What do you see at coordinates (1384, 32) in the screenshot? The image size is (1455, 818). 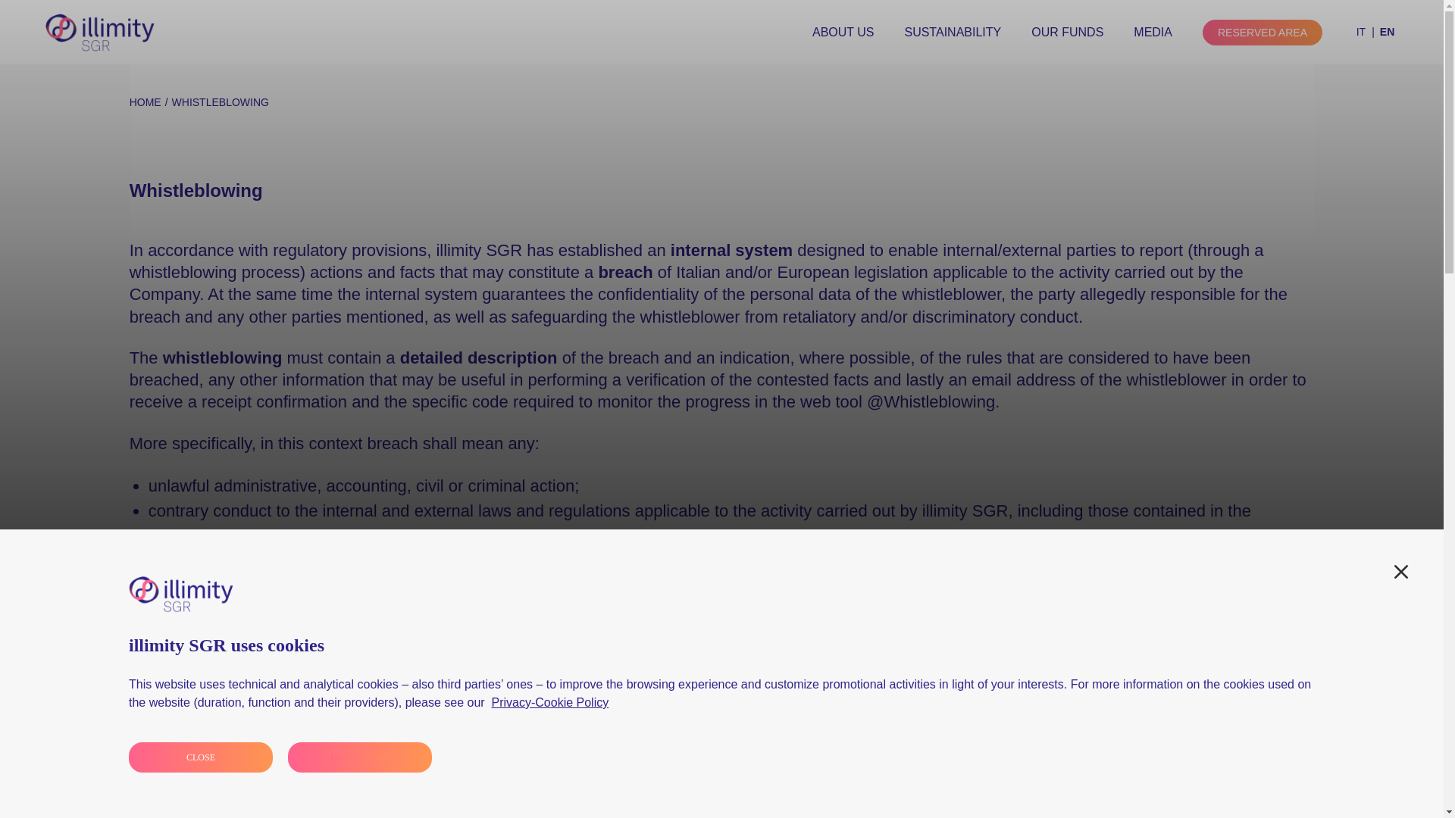 I see `EN` at bounding box center [1384, 32].